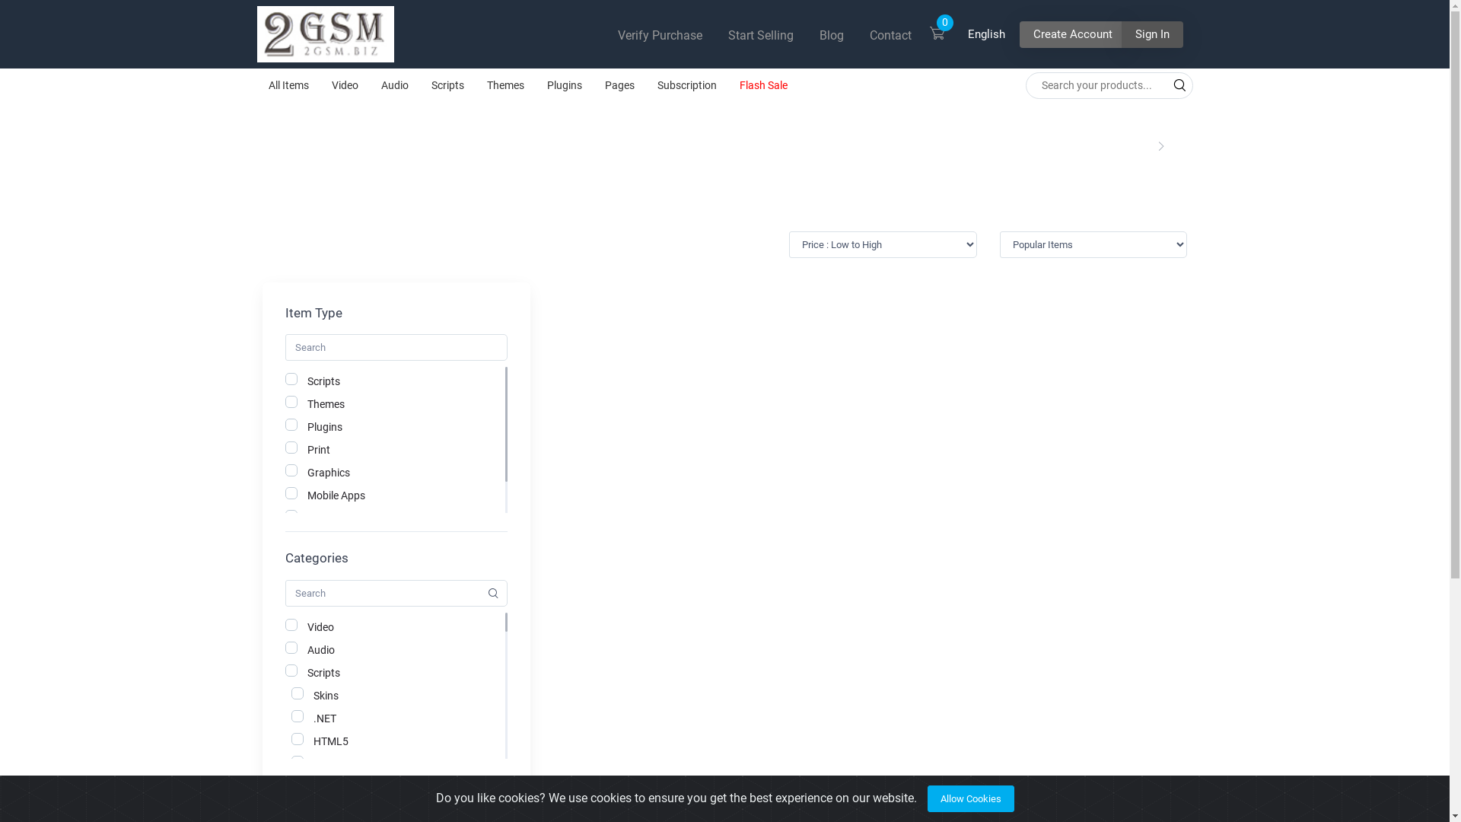  I want to click on Home, so click(1131, 146).